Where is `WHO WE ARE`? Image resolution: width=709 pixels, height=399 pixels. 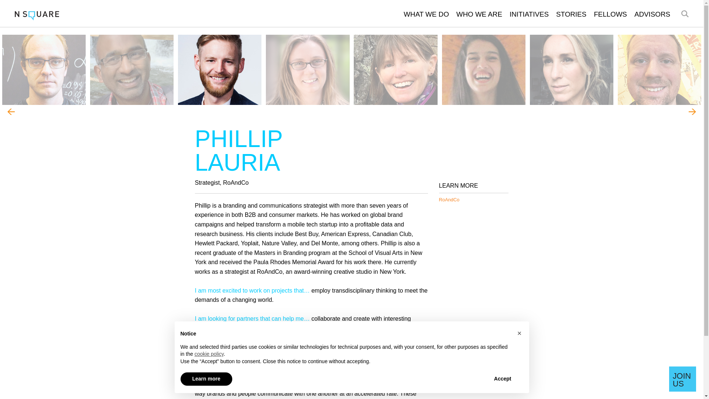 WHO WE ARE is located at coordinates (479, 14).